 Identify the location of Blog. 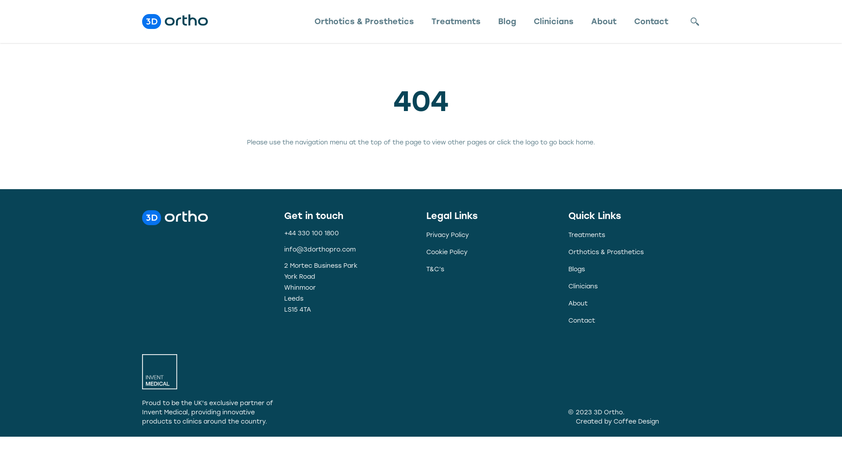
(507, 22).